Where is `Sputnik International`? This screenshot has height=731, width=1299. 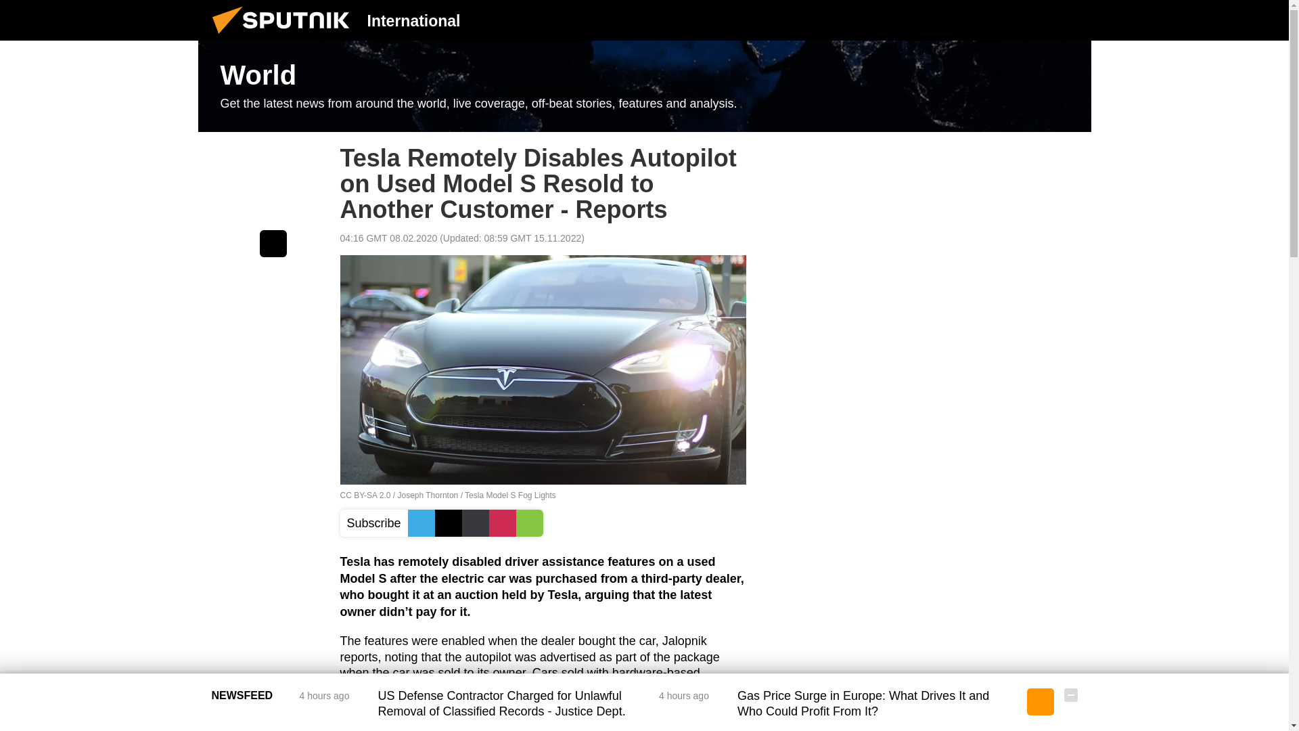
Sputnik International is located at coordinates (285, 37).